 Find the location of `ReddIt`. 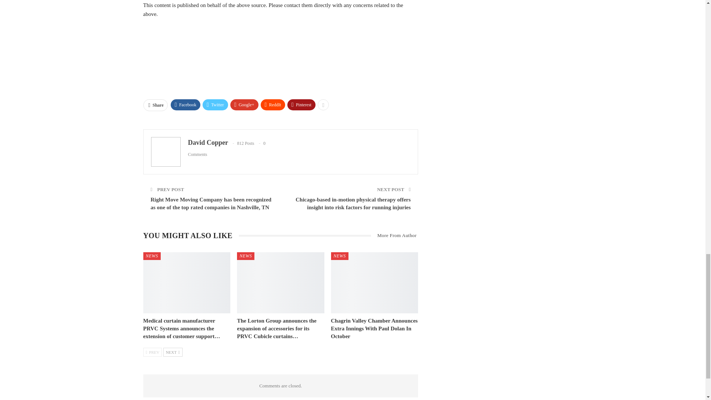

ReddIt is located at coordinates (273, 104).